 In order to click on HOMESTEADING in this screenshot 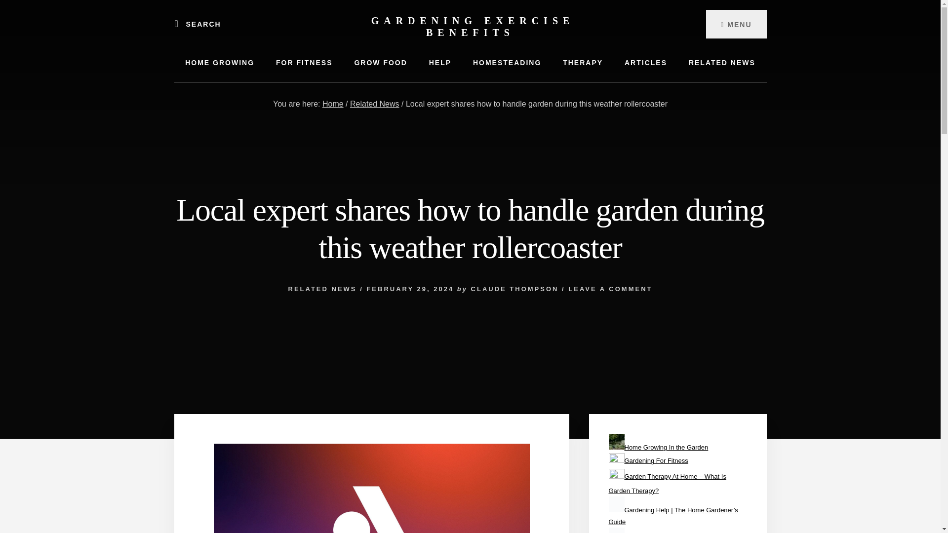, I will do `click(507, 63)`.